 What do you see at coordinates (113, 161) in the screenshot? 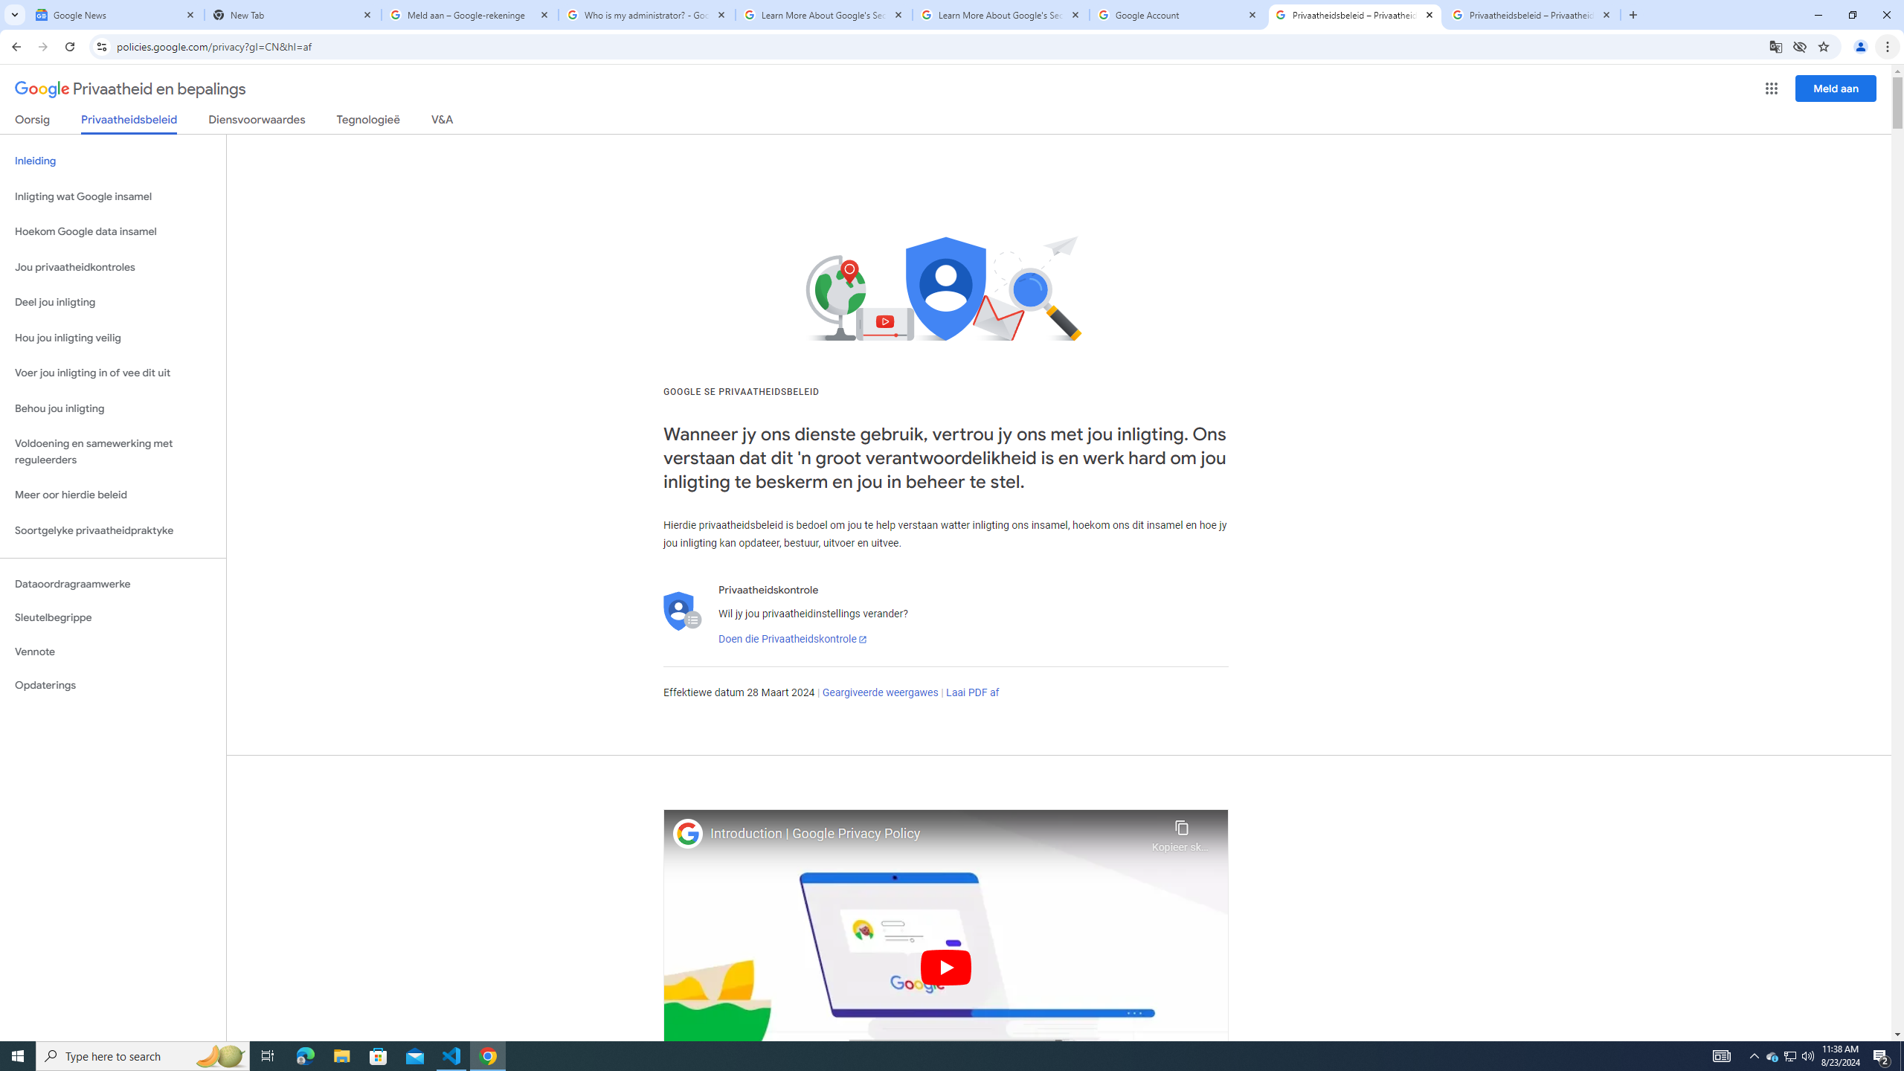
I see `Inleiding` at bounding box center [113, 161].